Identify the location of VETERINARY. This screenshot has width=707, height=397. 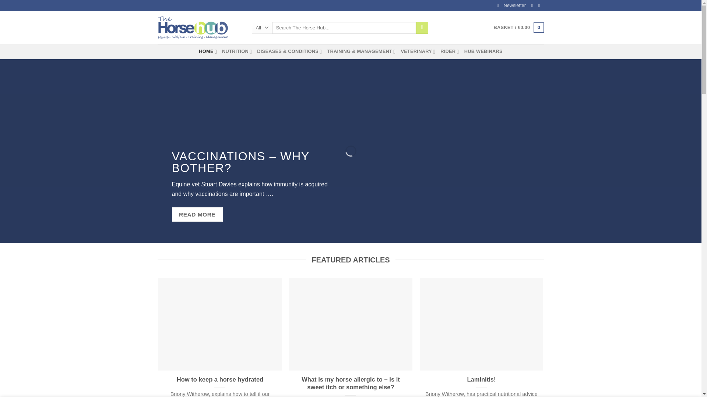
(418, 51).